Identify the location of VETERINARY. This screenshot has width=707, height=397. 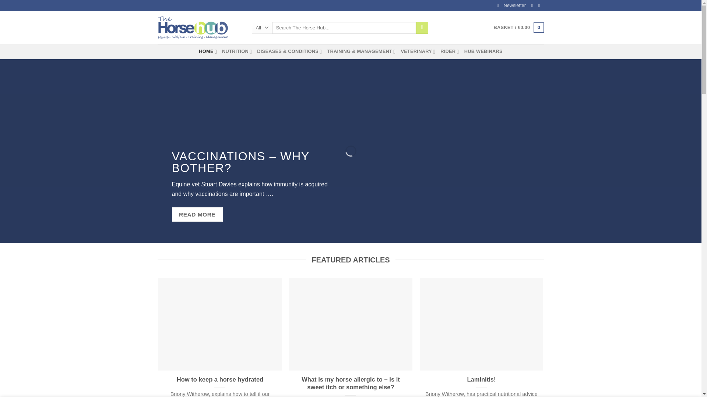
(418, 51).